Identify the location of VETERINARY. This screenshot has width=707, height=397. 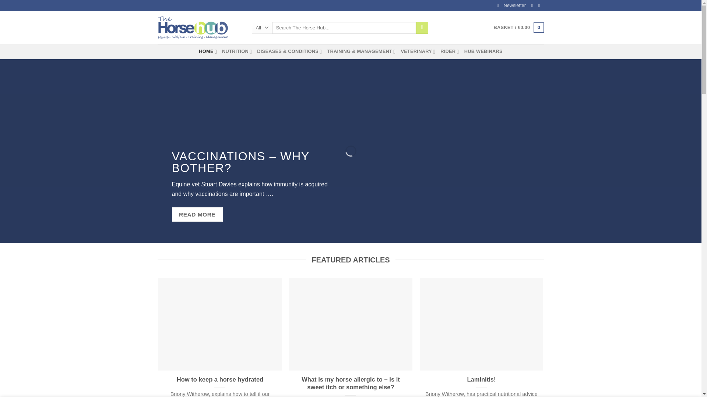
(418, 51).